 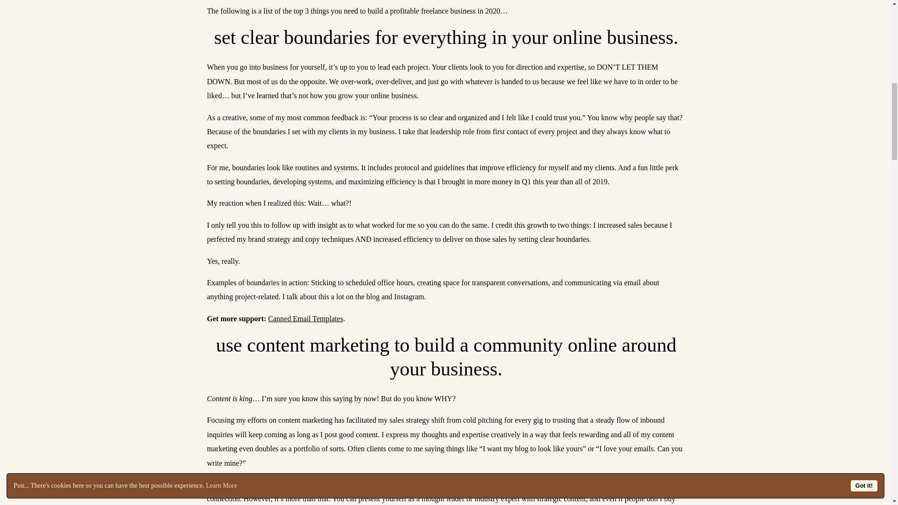 I want to click on Canned Email Templates, so click(x=305, y=318).